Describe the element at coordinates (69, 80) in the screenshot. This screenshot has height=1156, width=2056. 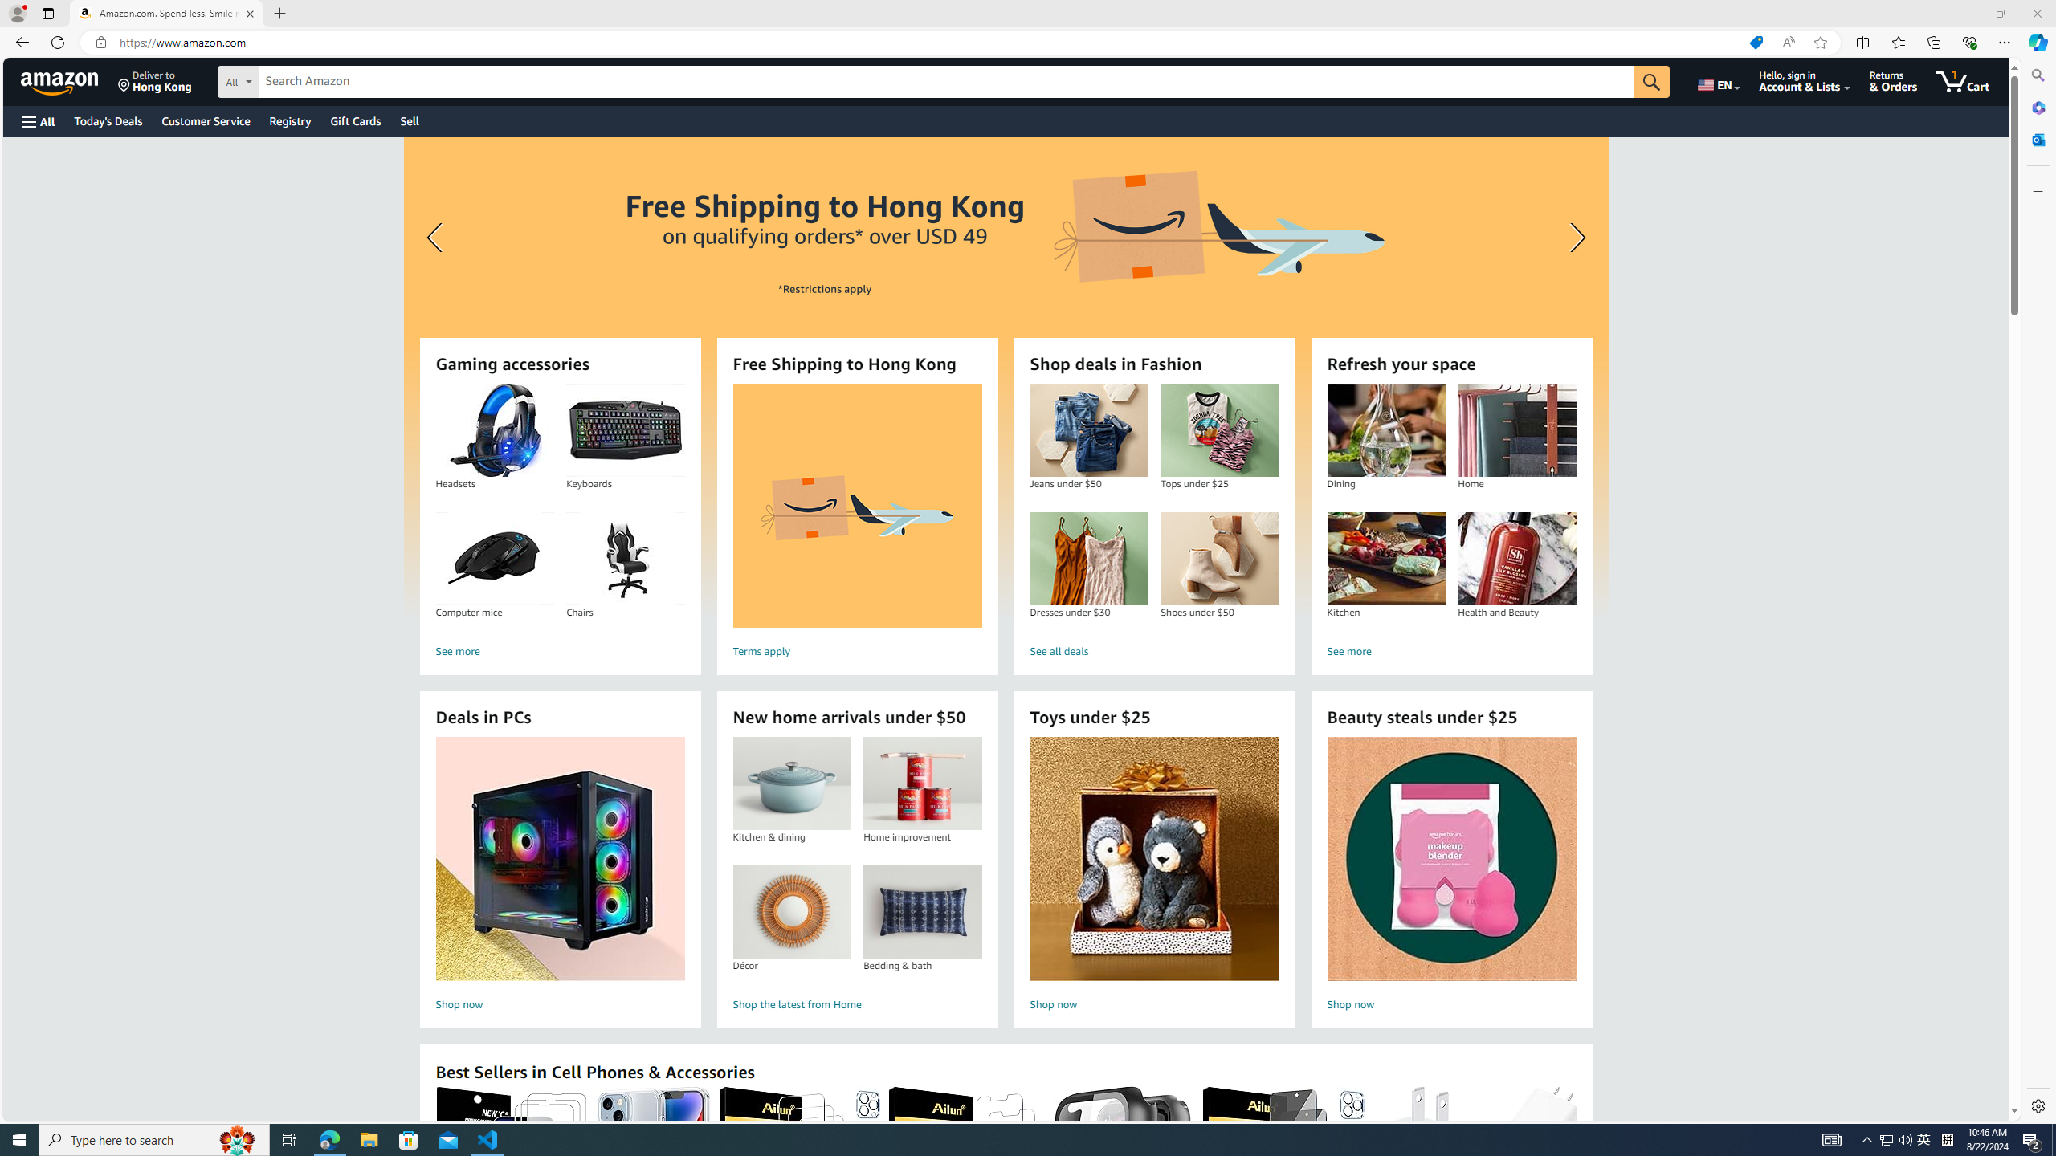
I see `Class: a-carousel-card` at that location.